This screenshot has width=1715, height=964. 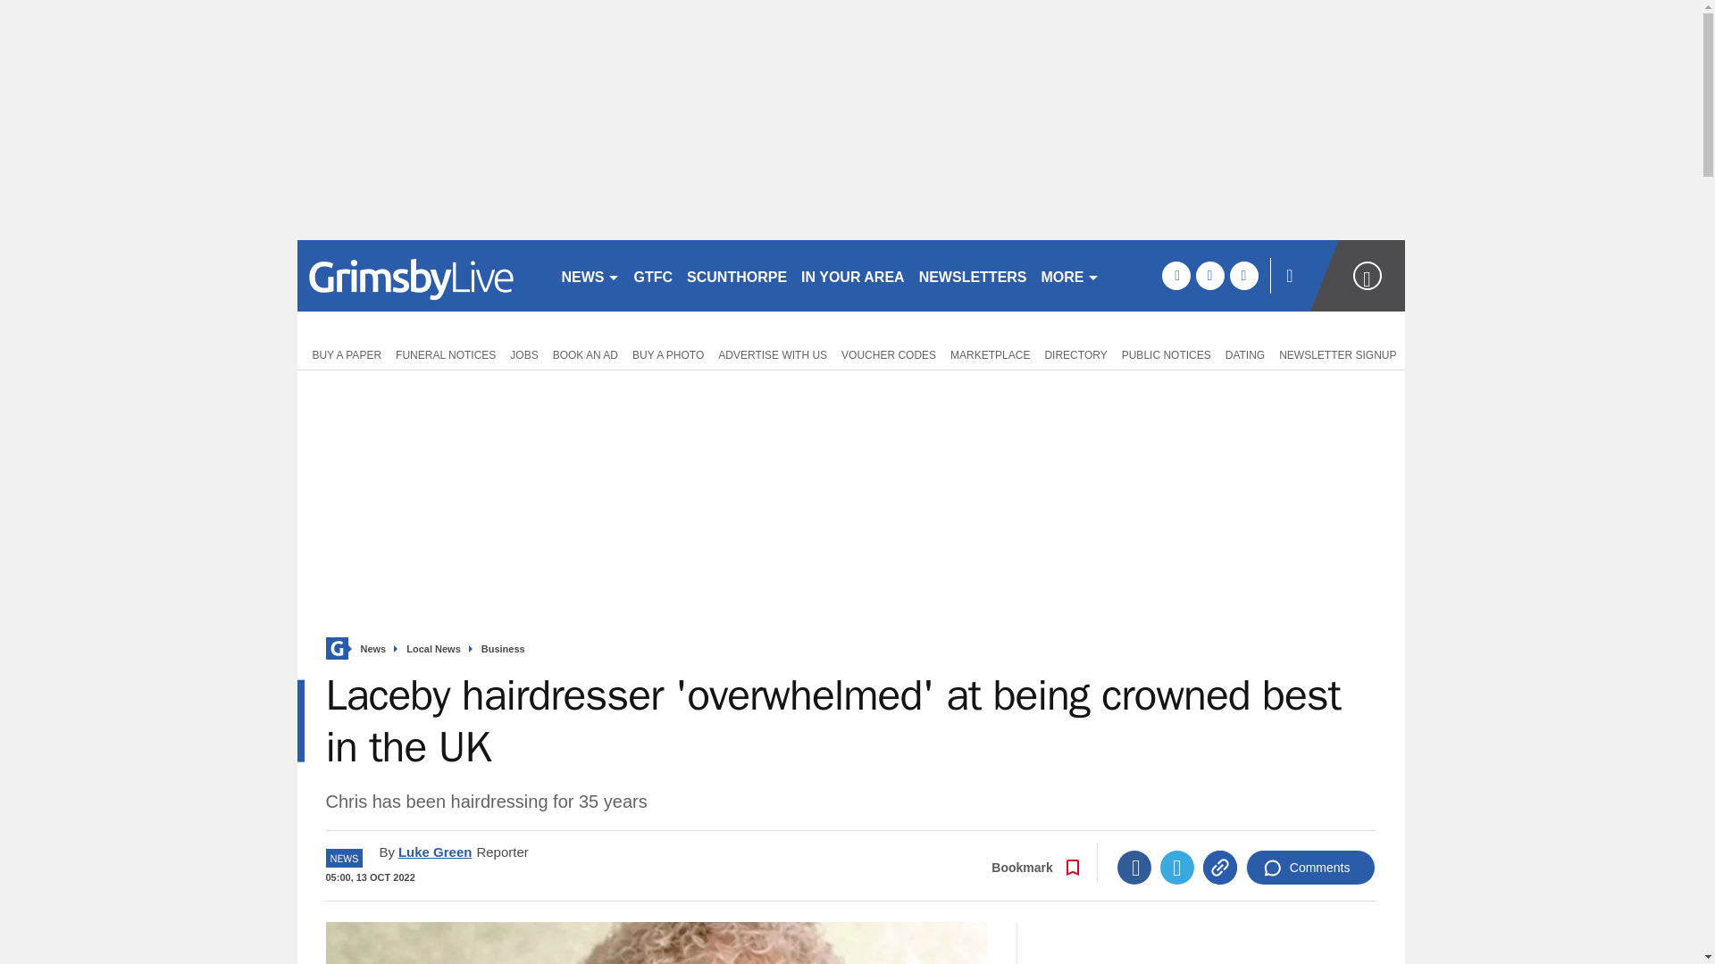 I want to click on FUNERAL NOTICES, so click(x=445, y=353).